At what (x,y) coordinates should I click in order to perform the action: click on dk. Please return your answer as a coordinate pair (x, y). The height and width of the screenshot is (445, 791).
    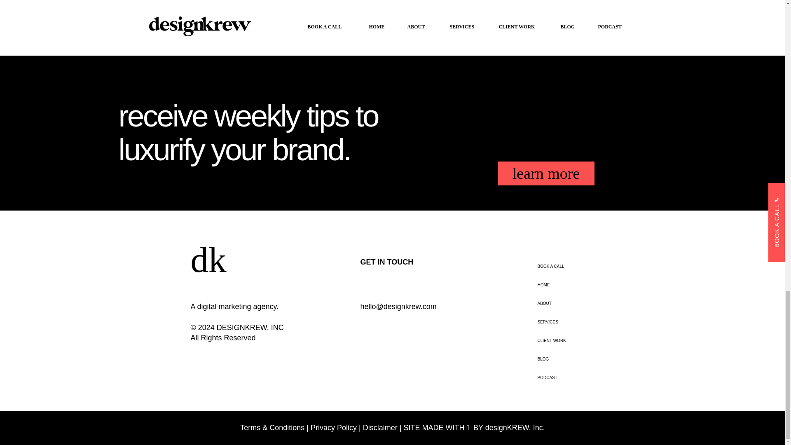
    Looking at the image, I should click on (208, 260).